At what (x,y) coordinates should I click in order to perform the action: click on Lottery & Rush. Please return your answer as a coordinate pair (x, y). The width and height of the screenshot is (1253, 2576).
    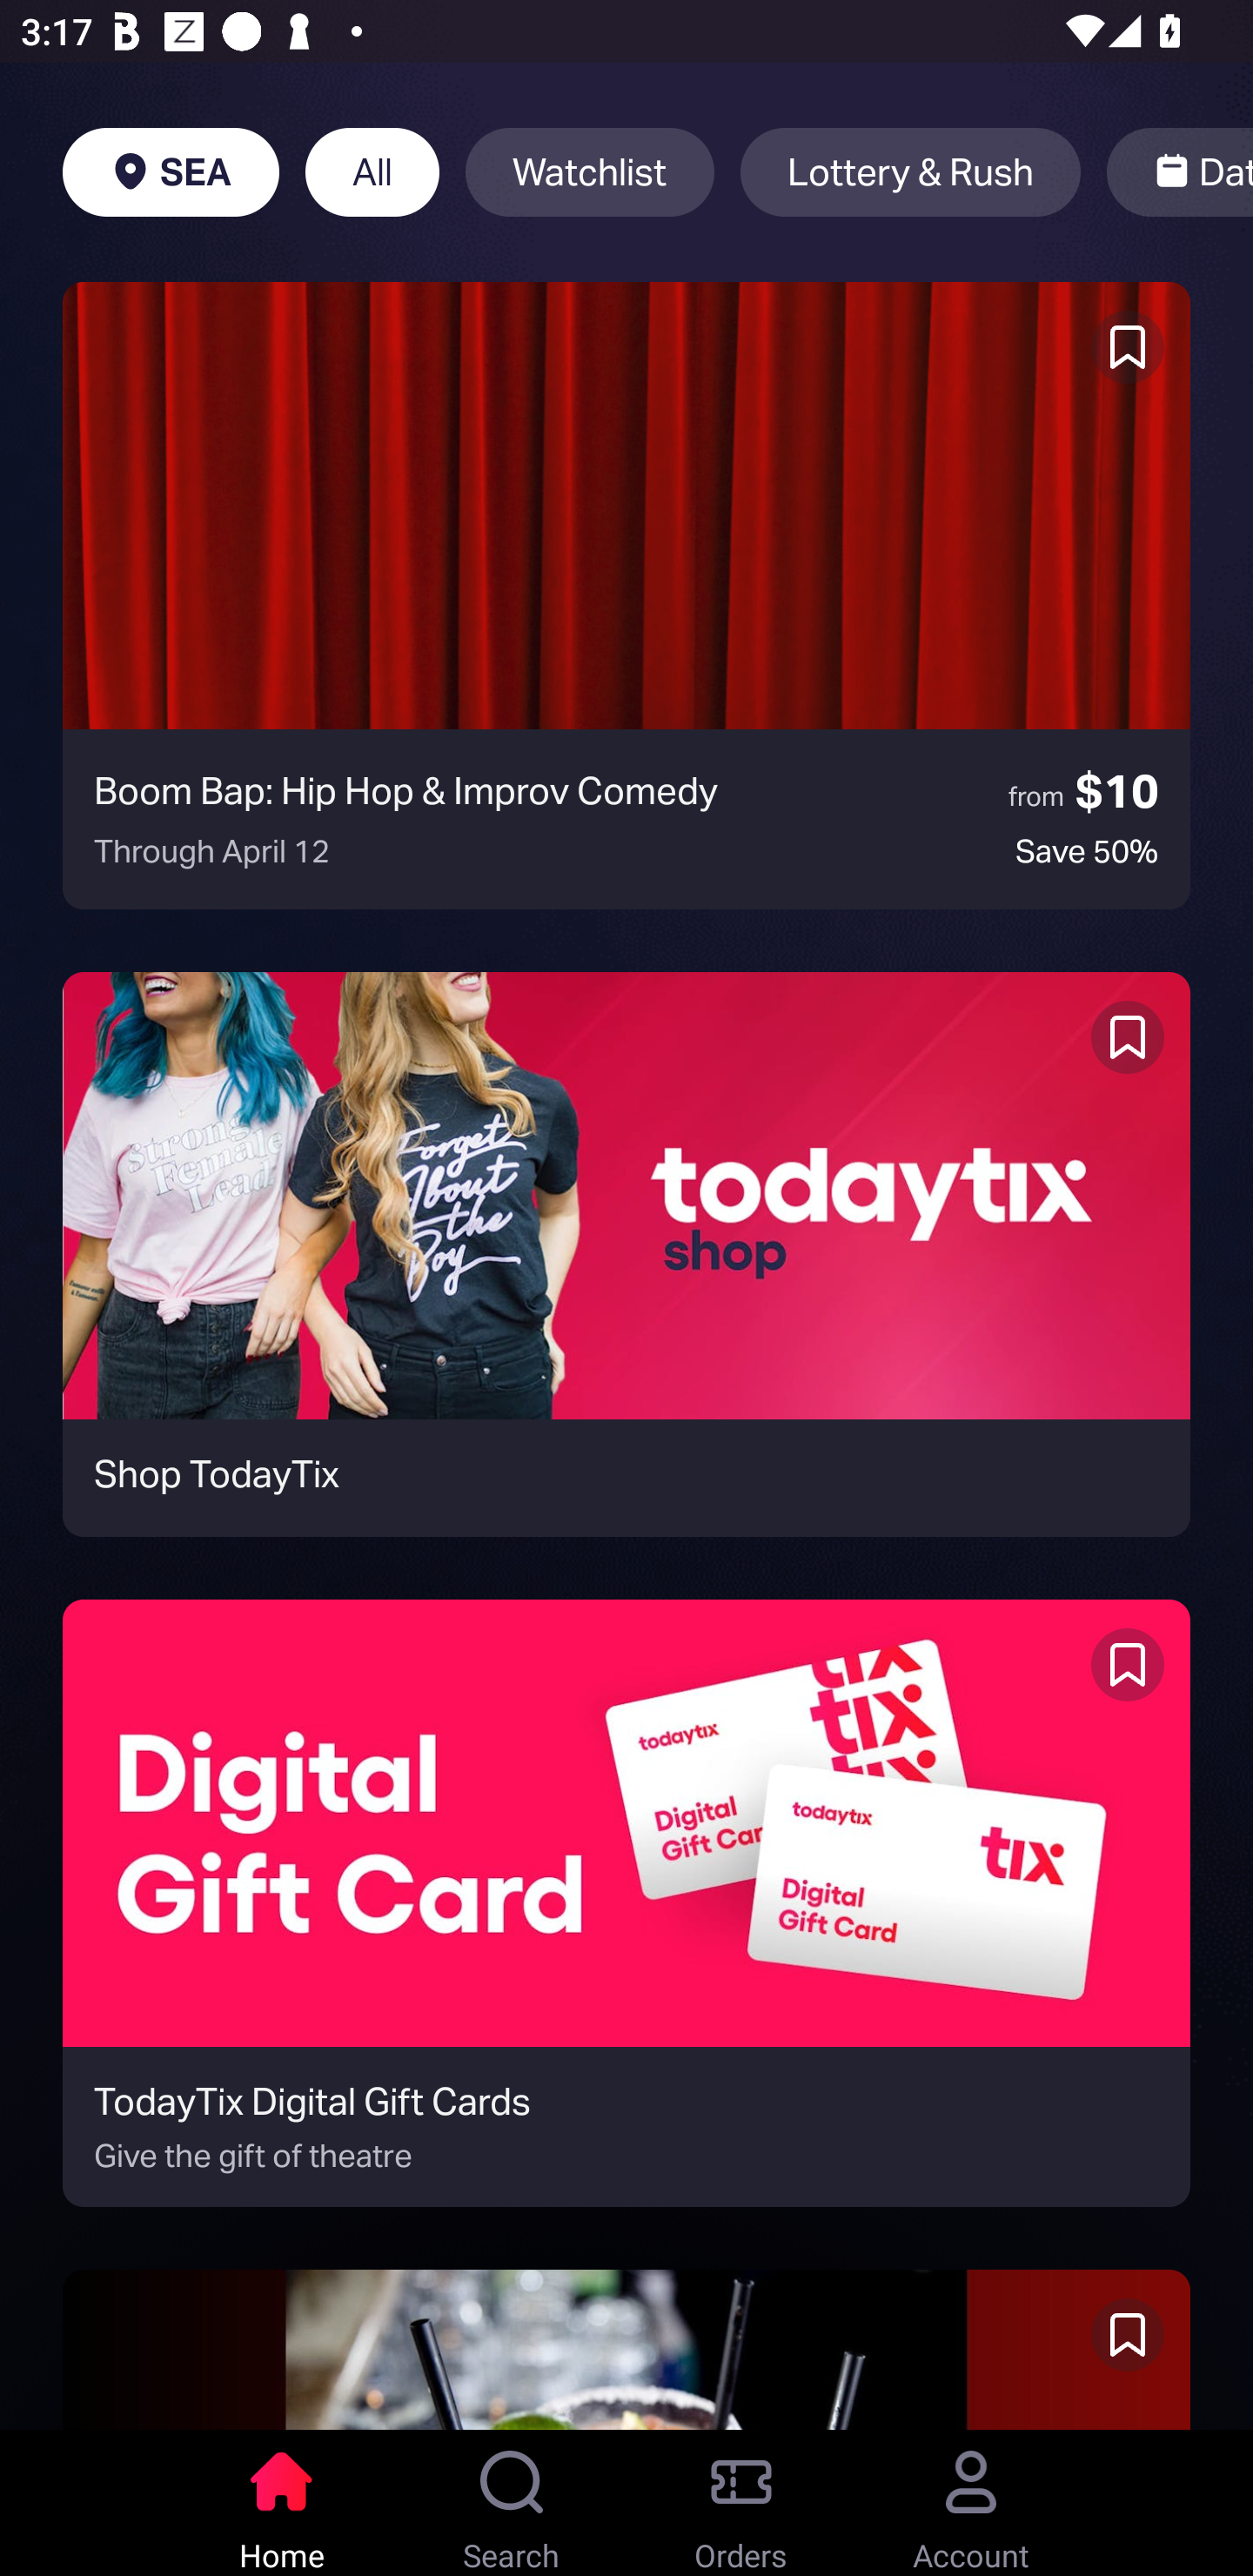
    Looking at the image, I should click on (910, 172).